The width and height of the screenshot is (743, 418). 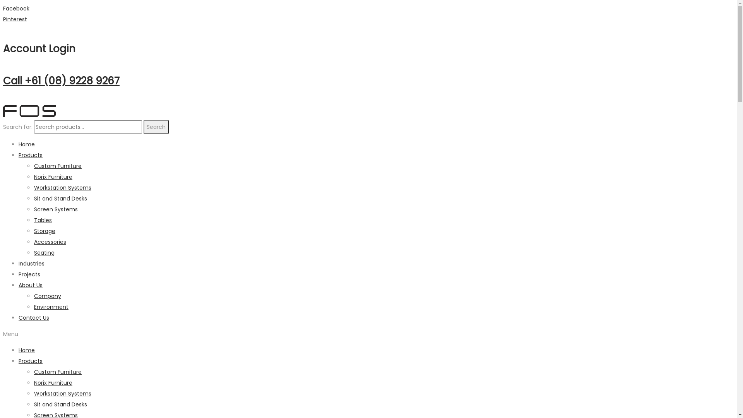 I want to click on Workstation Systems, so click(x=63, y=394).